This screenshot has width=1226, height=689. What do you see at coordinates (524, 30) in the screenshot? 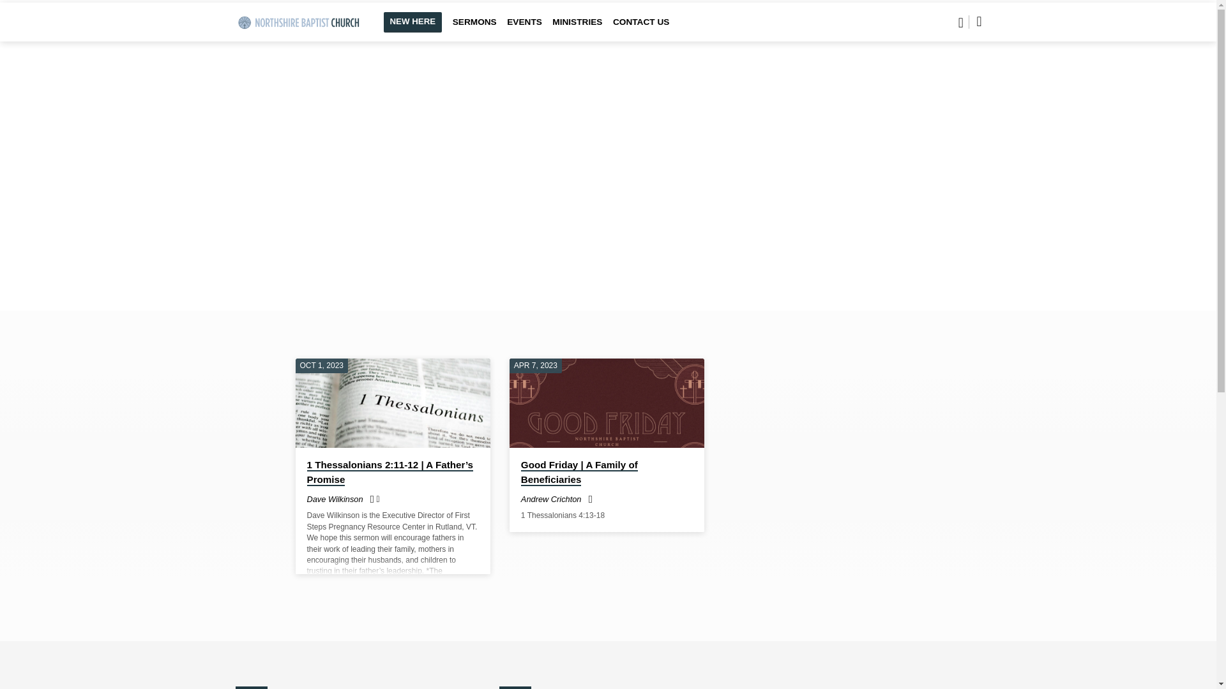
I see `EVENTS` at bounding box center [524, 30].